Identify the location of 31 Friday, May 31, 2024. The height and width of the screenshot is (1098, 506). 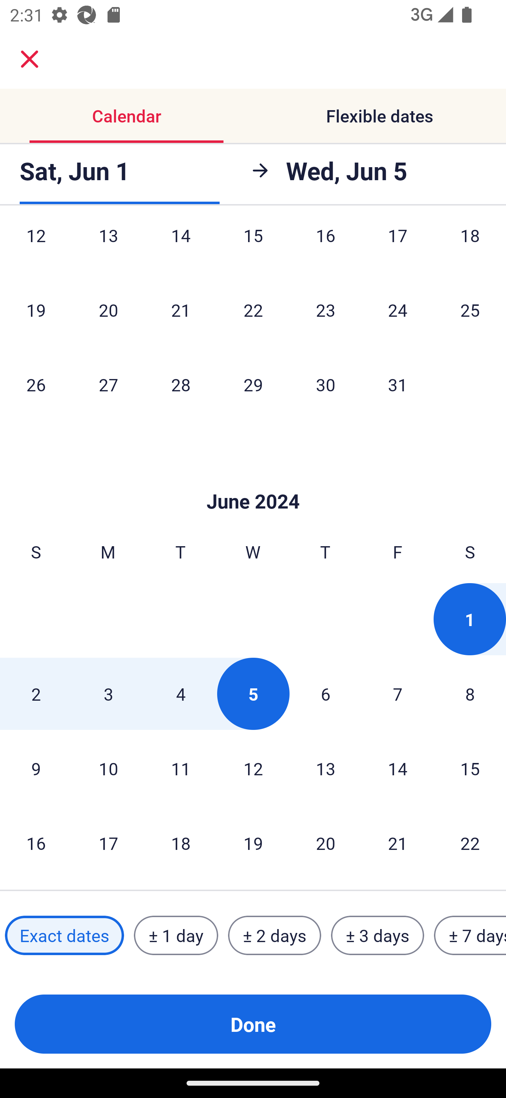
(398, 384).